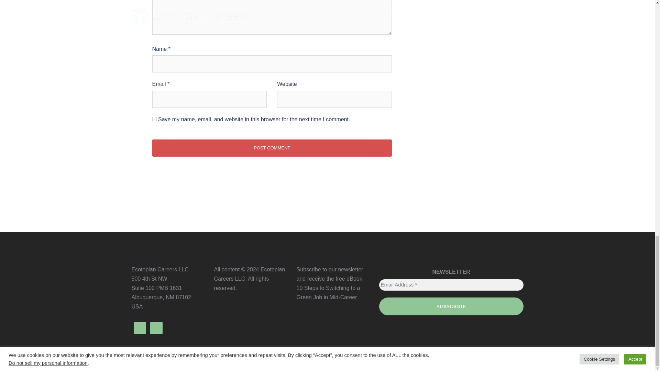  I want to click on yes, so click(154, 119).